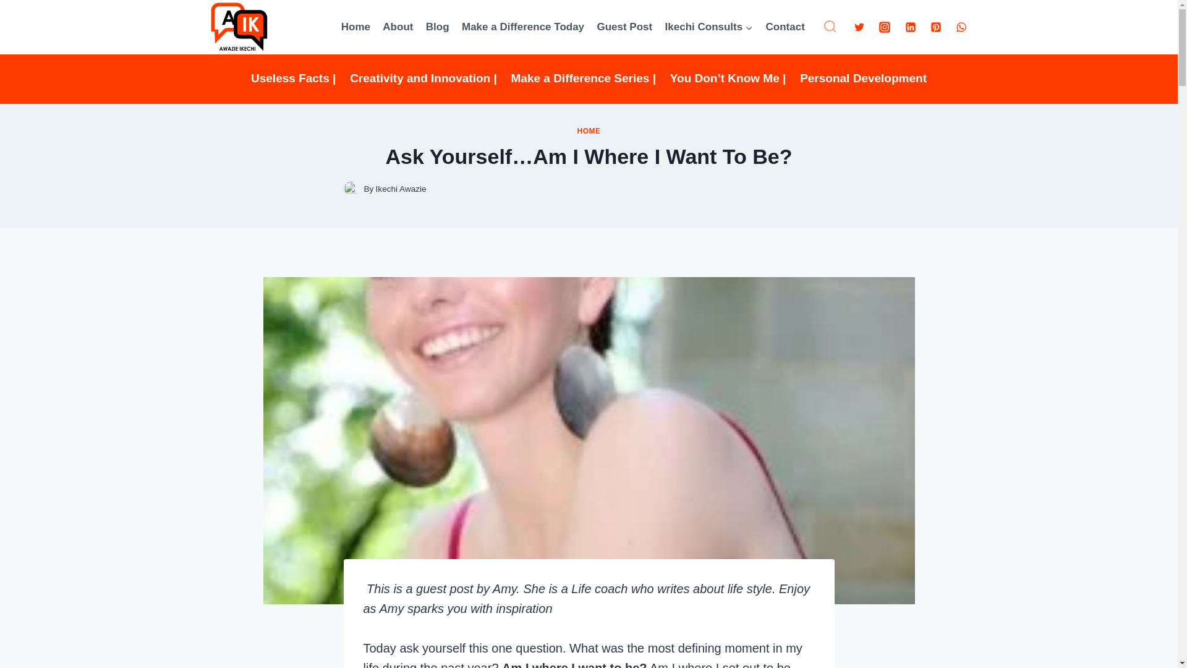  I want to click on Ikechi Consults, so click(708, 27).